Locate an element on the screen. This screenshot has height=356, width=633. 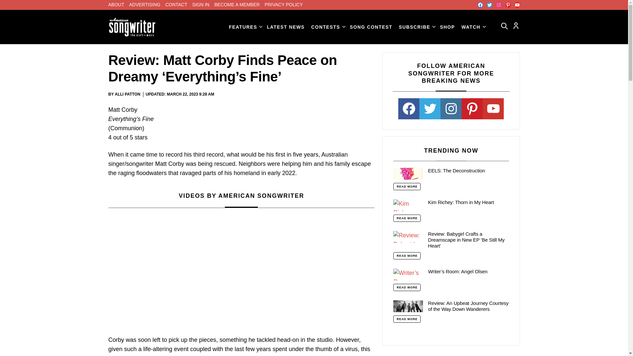
PRIVACY POLICY is located at coordinates (284, 5).